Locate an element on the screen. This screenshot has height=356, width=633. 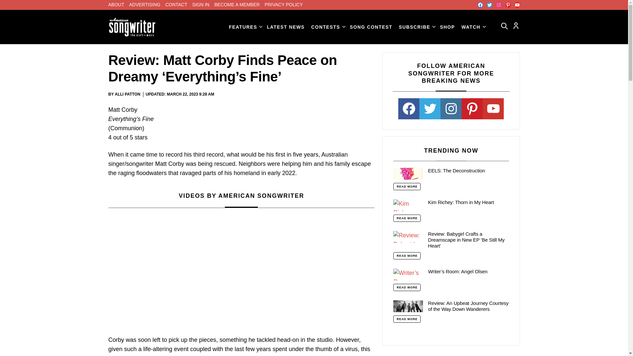
PRIVACY POLICY is located at coordinates (284, 5).